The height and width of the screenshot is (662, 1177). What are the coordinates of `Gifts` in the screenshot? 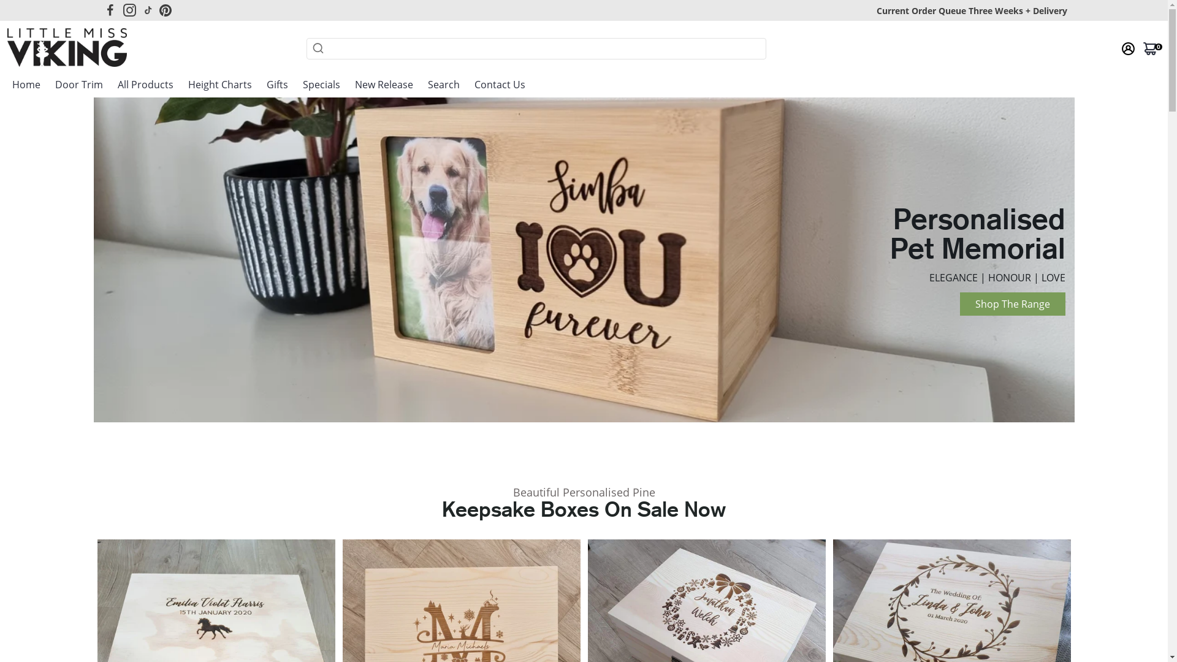 It's located at (277, 85).